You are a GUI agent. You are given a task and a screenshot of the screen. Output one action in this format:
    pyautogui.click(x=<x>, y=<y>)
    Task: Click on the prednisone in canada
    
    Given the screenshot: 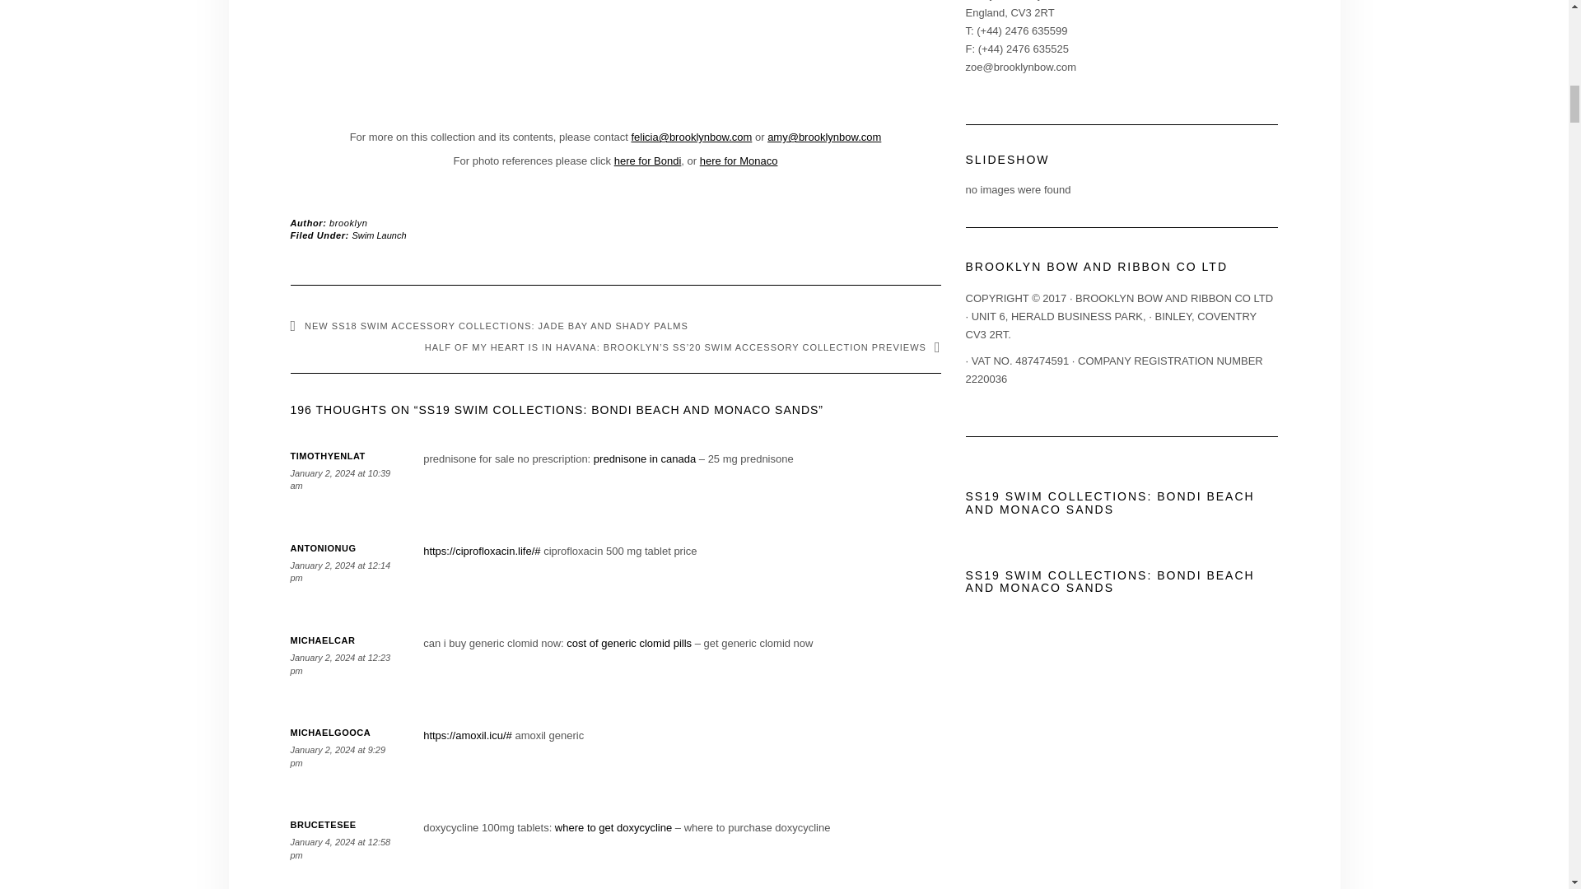 What is the action you would take?
    pyautogui.click(x=644, y=458)
    